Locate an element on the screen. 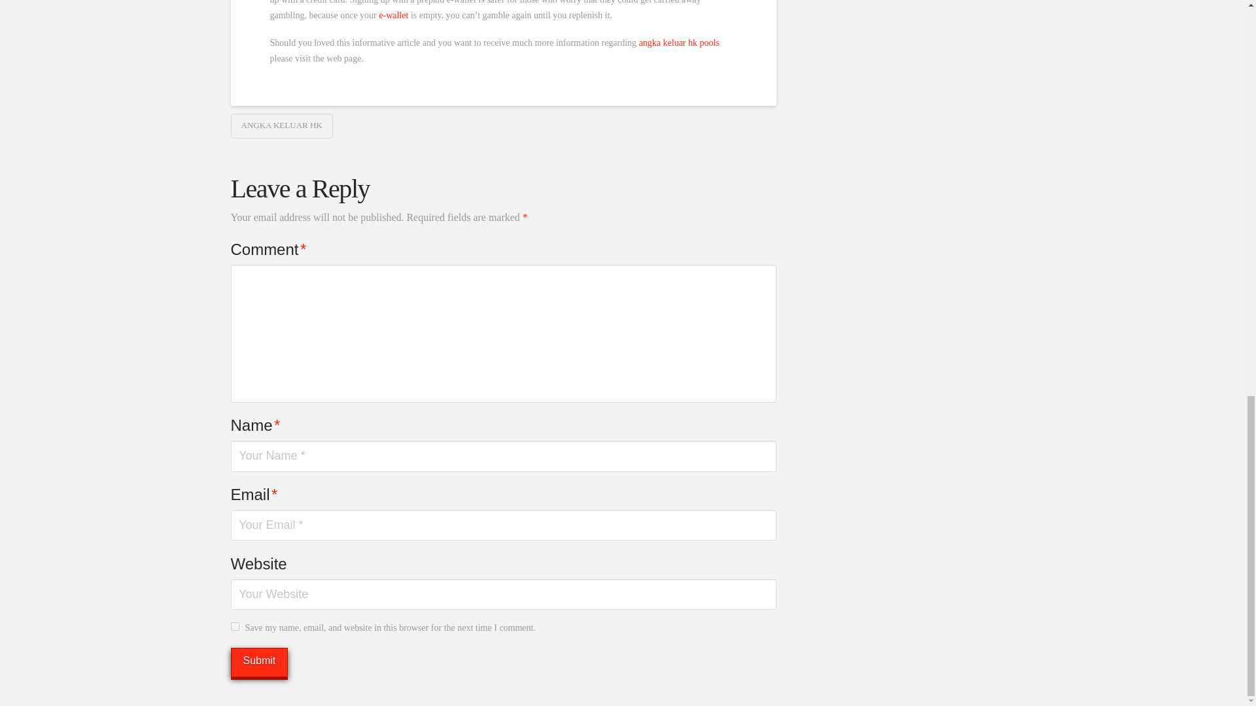  Submit is located at coordinates (258, 662).